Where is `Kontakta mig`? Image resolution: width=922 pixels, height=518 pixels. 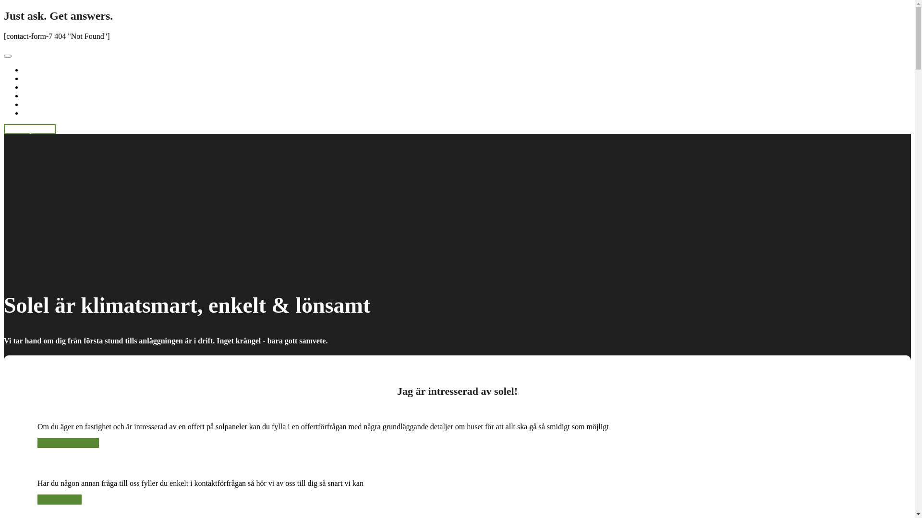
Kontakta mig is located at coordinates (60, 500).